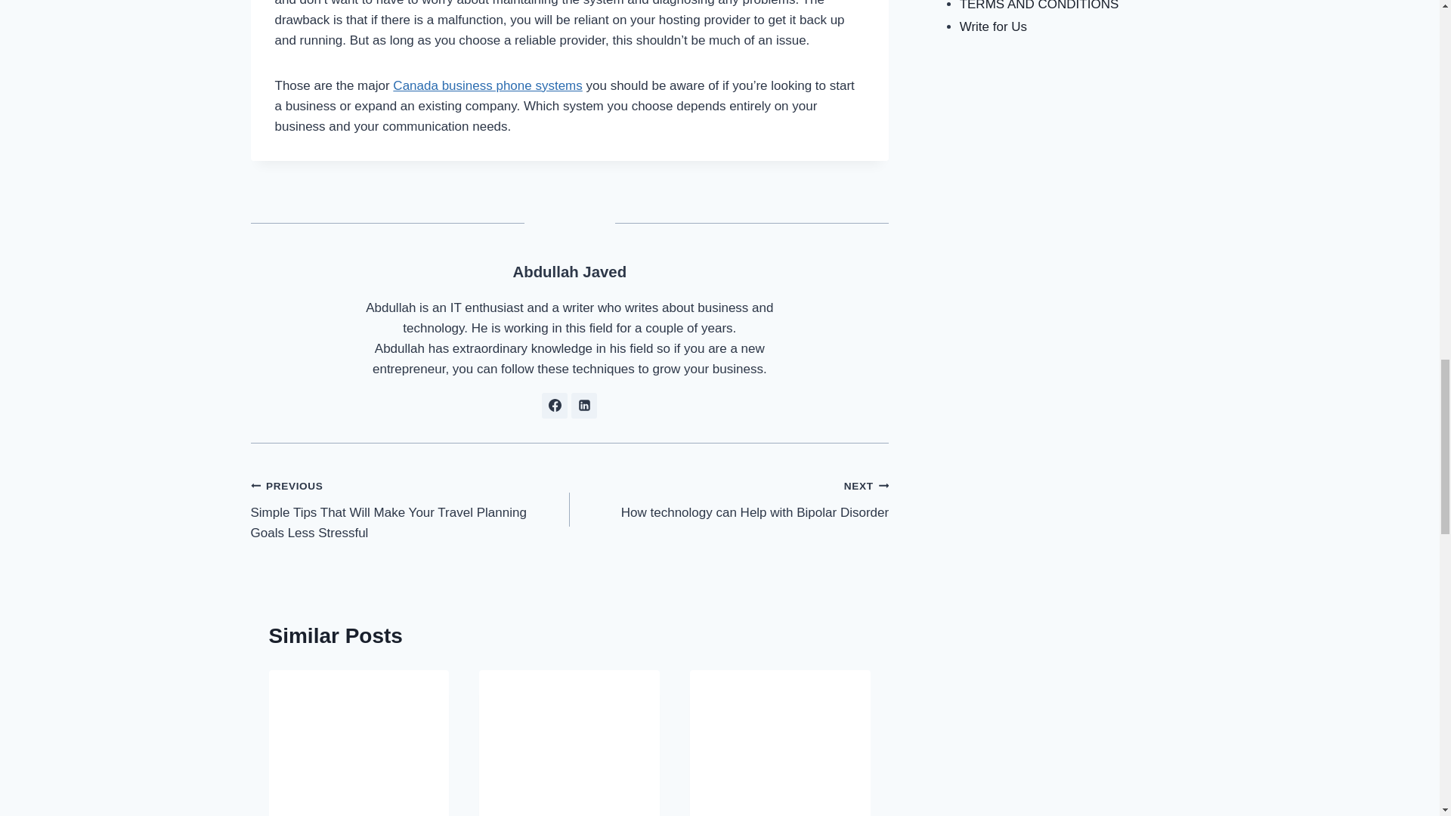 The height and width of the screenshot is (816, 1451). I want to click on business phone systems, so click(359, 730).